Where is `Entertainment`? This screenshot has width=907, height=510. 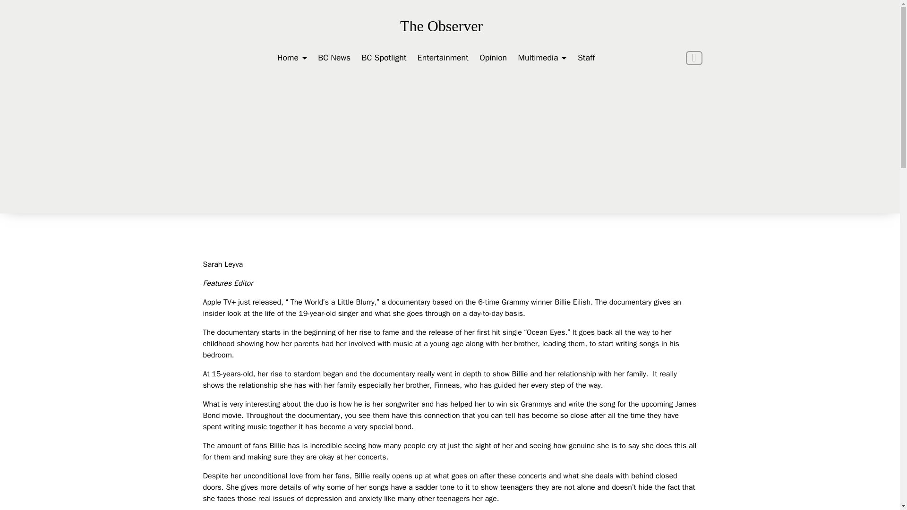
Entertainment is located at coordinates (443, 58).